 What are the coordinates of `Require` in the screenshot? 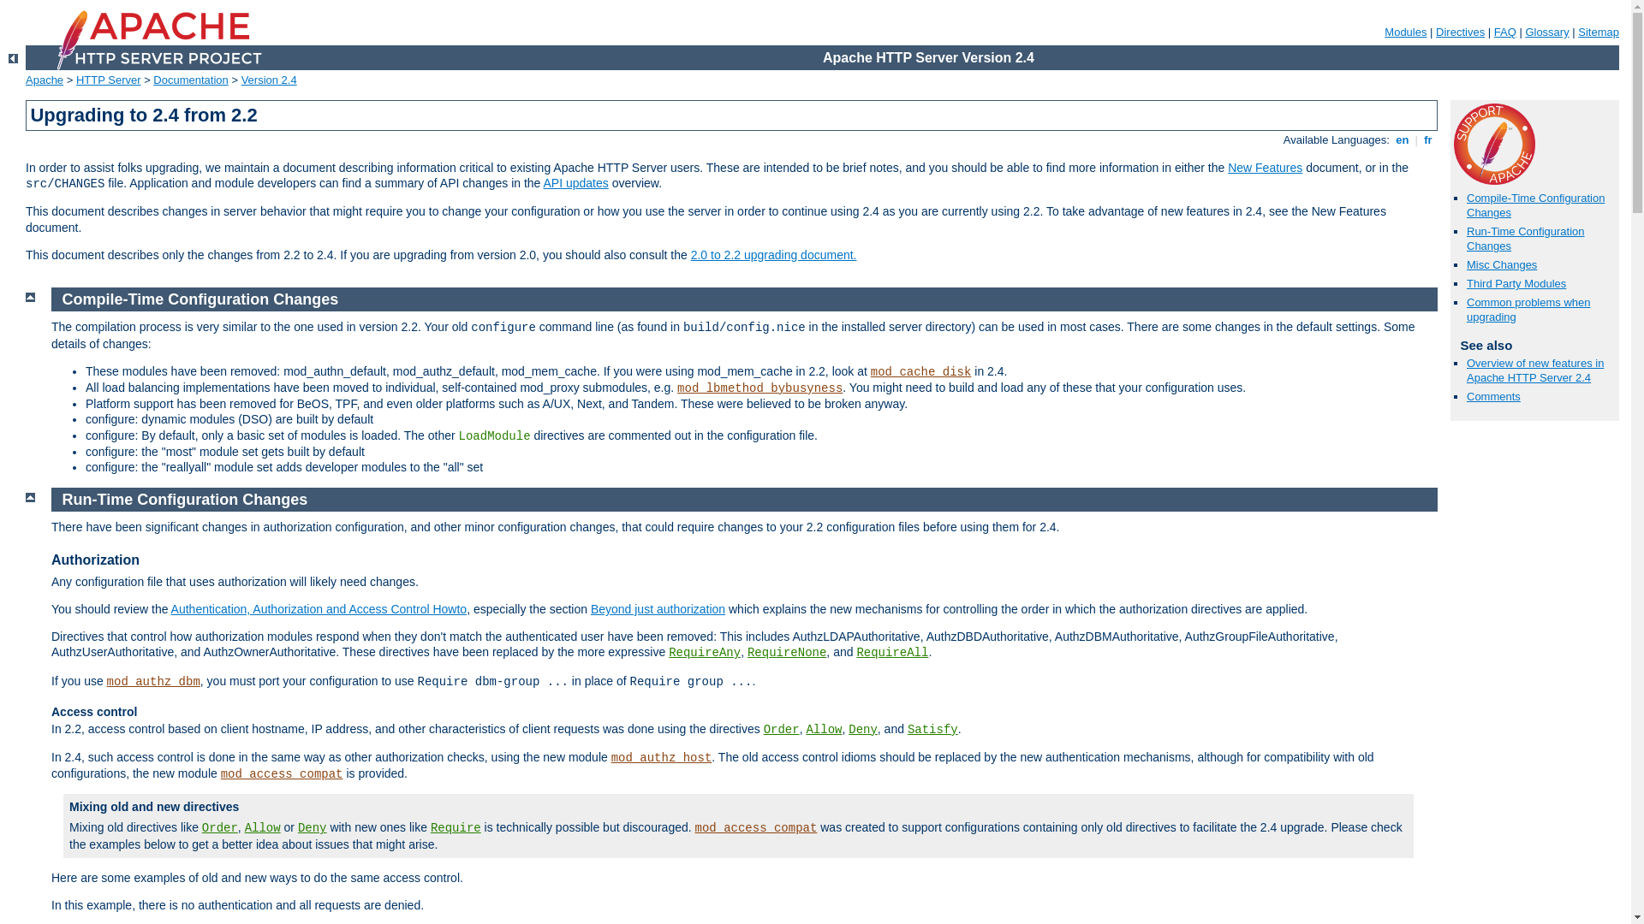 It's located at (456, 828).